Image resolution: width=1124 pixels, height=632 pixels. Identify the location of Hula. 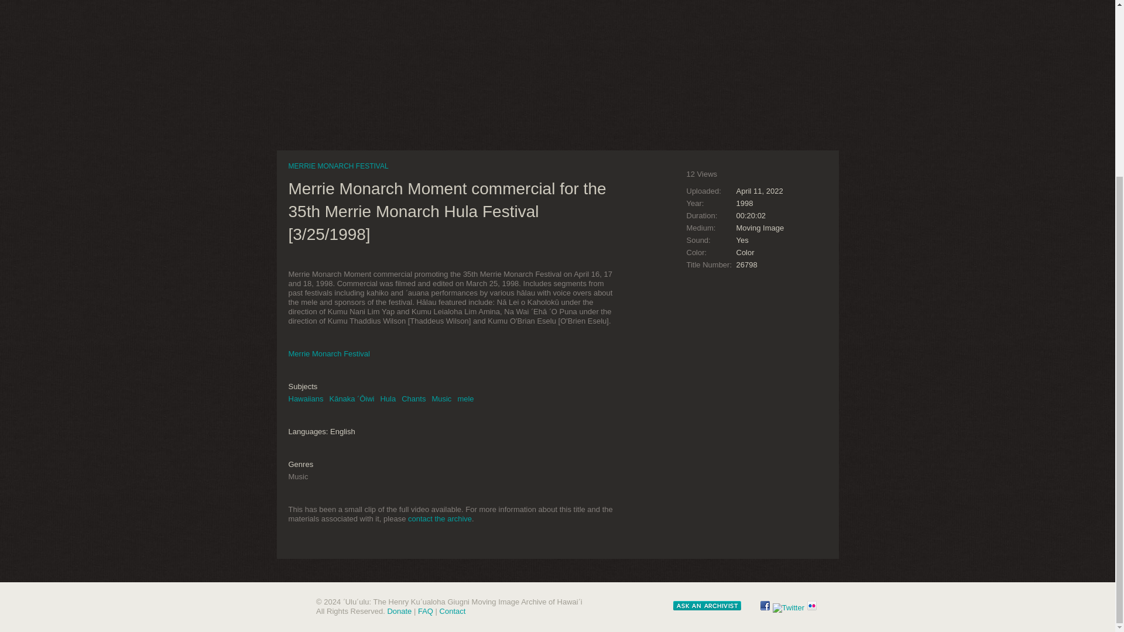
(388, 399).